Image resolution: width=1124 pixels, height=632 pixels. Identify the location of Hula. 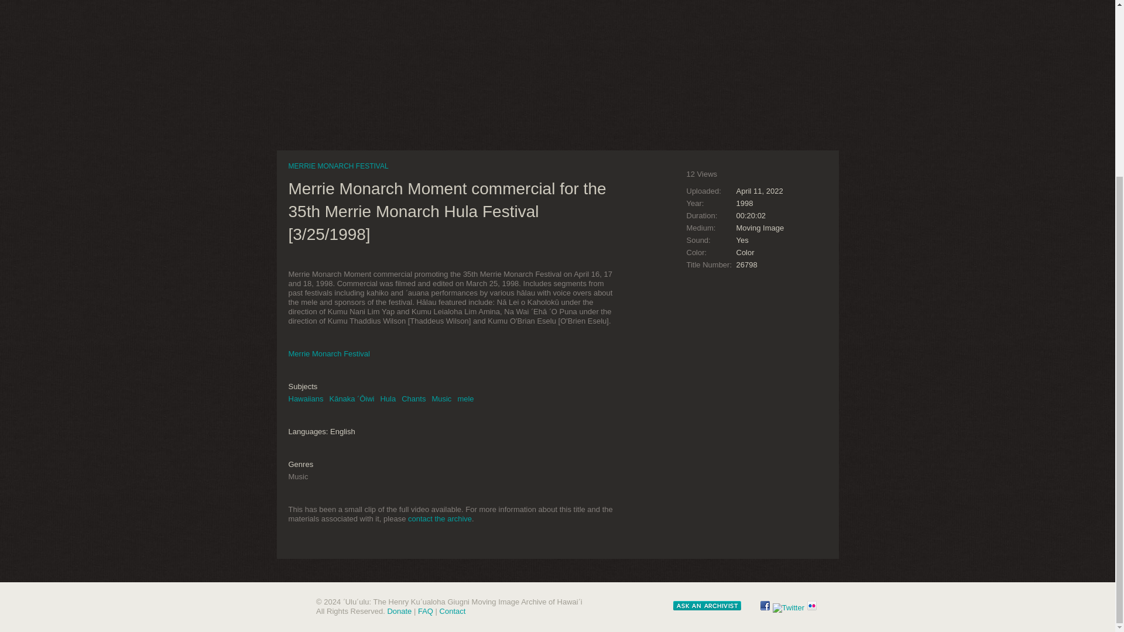
(388, 399).